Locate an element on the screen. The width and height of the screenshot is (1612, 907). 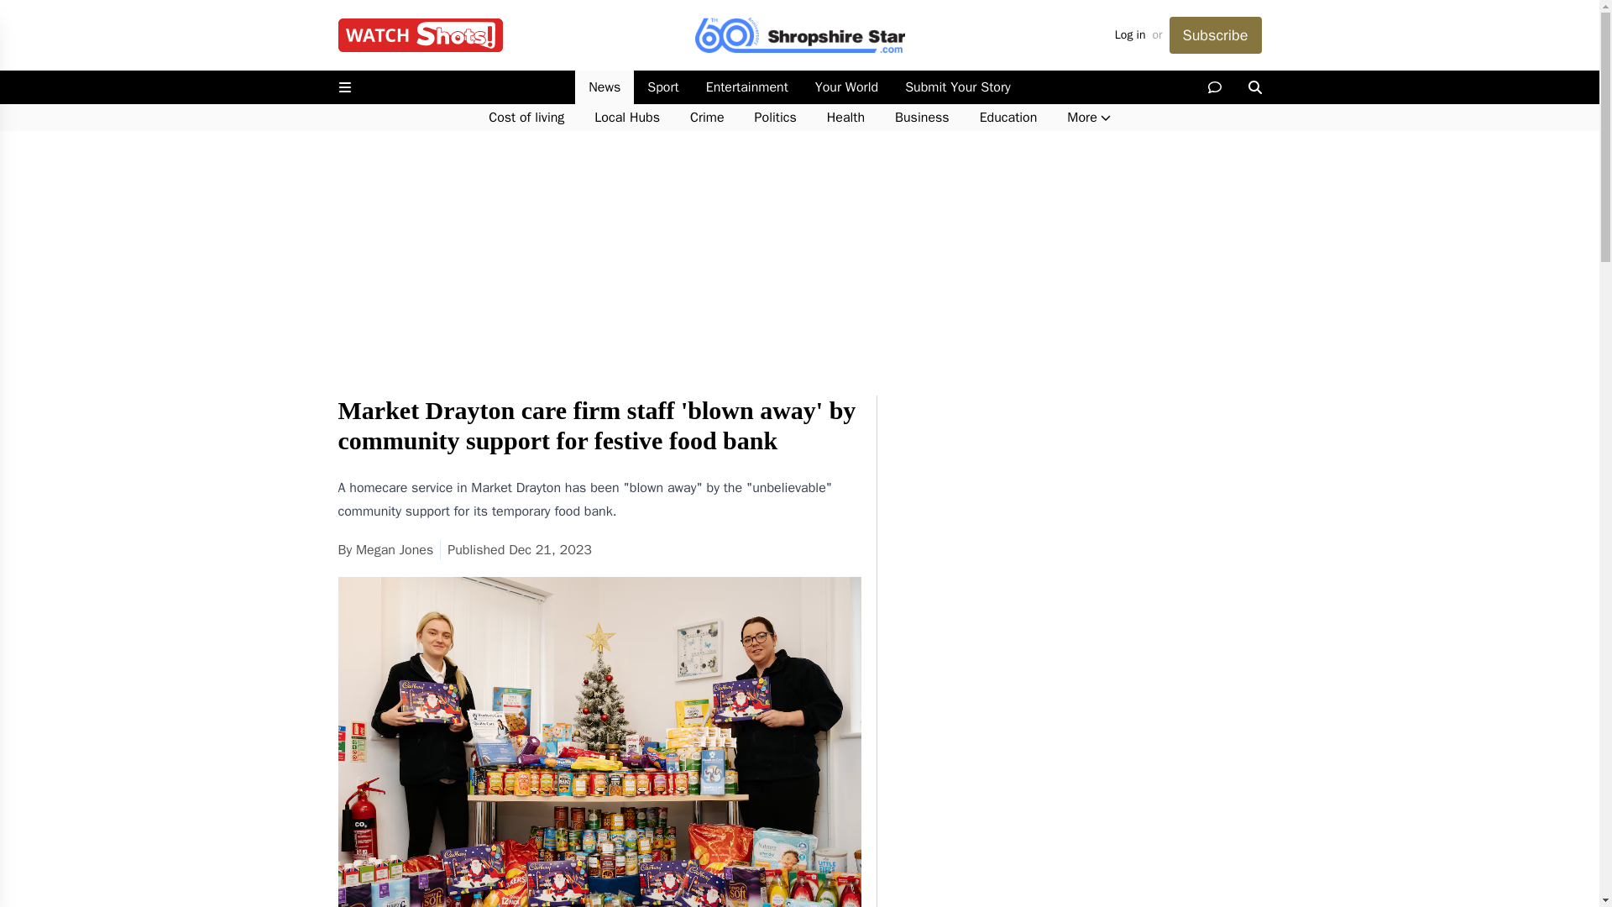
Cost of living is located at coordinates (526, 118).